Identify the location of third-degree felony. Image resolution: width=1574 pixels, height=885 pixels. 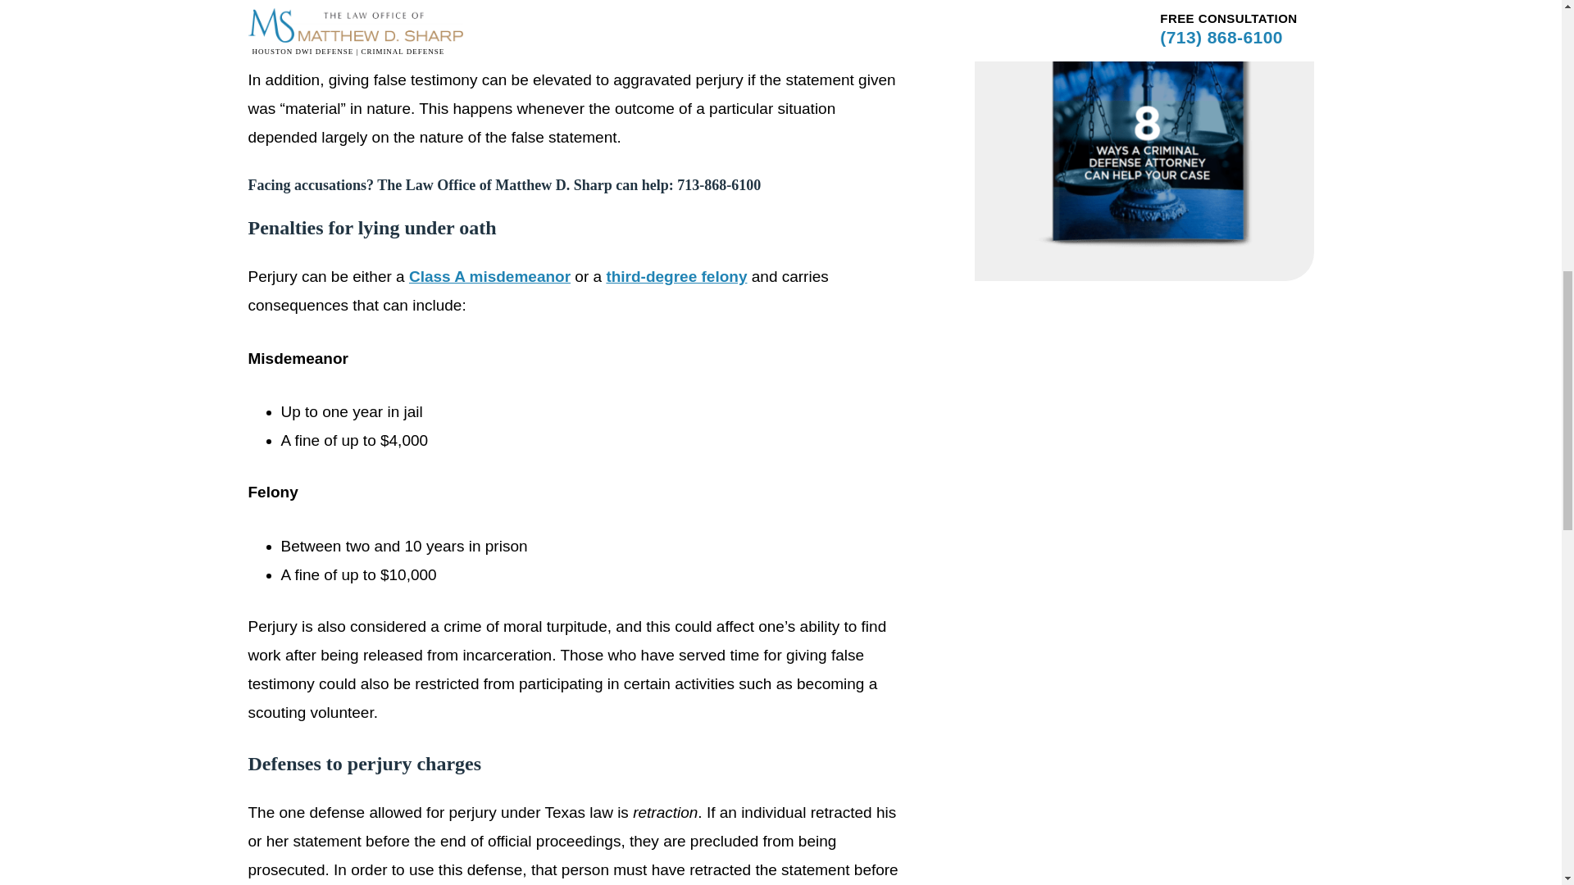
(676, 276).